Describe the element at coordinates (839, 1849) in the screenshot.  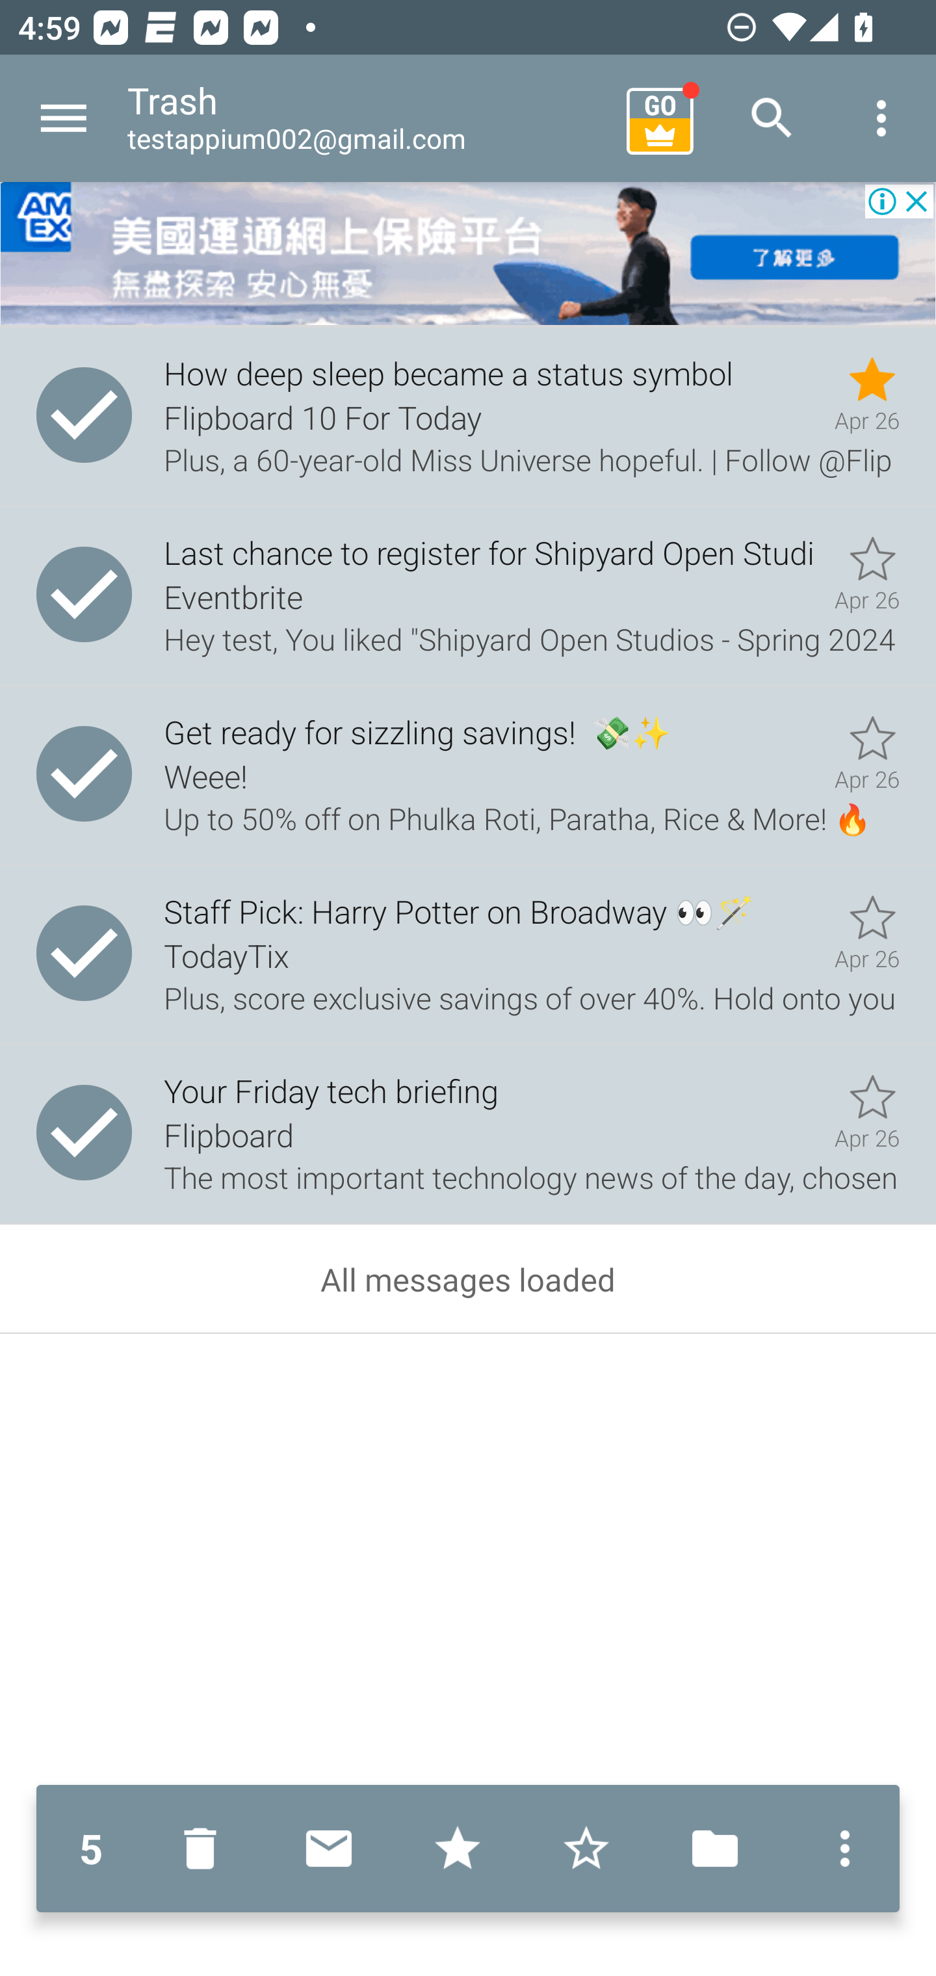
I see `More options` at that location.